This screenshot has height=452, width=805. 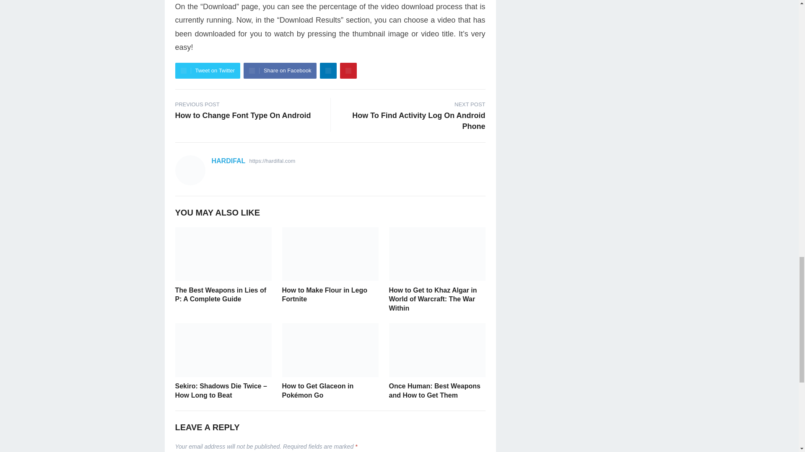 I want to click on The Best Weapons in Lies of P: A Complete Guide, so click(x=208, y=70).